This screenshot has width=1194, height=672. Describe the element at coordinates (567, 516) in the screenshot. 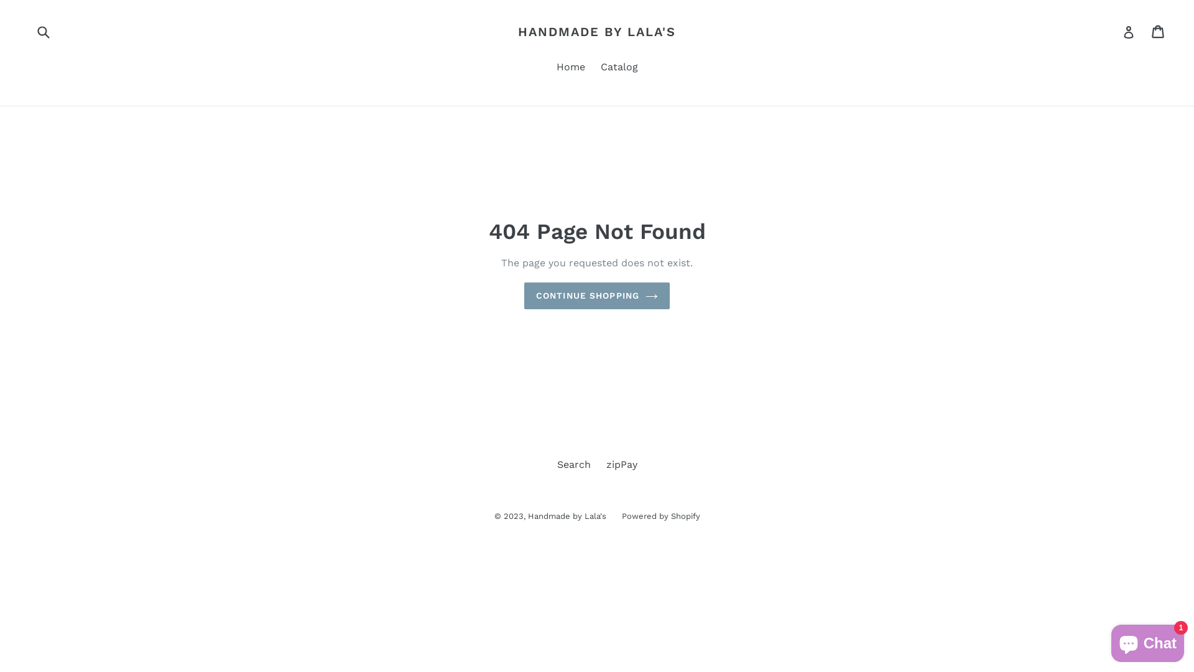

I see `Handmade by Lala's` at that location.